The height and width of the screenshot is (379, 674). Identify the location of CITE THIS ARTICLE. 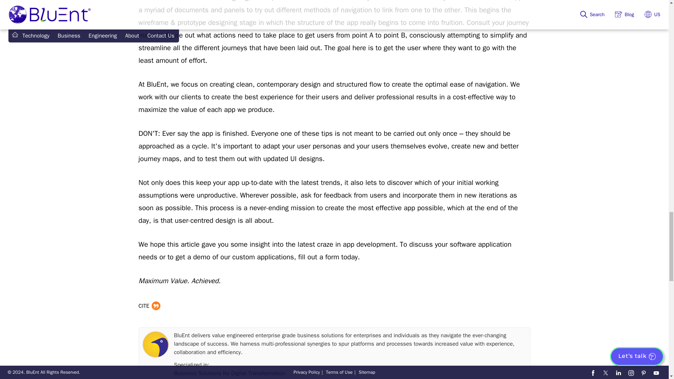
(149, 305).